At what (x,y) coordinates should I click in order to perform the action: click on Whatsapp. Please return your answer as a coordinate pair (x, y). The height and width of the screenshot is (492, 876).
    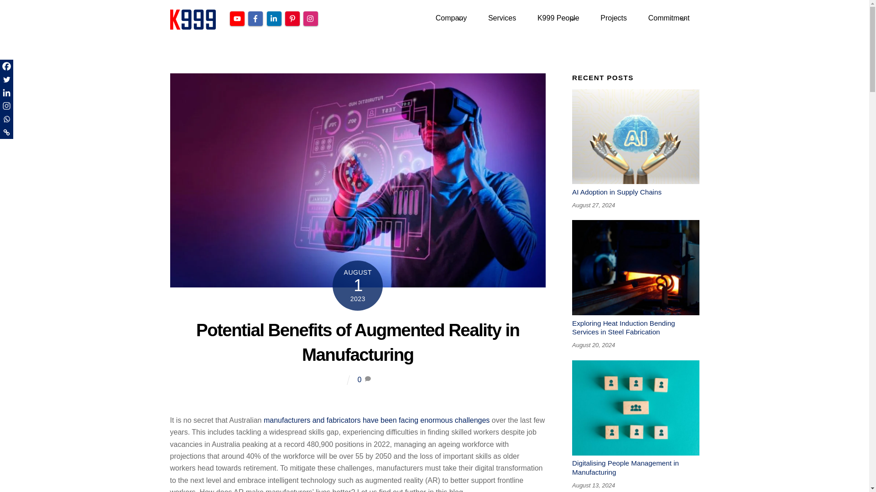
    Looking at the image, I should click on (6, 119).